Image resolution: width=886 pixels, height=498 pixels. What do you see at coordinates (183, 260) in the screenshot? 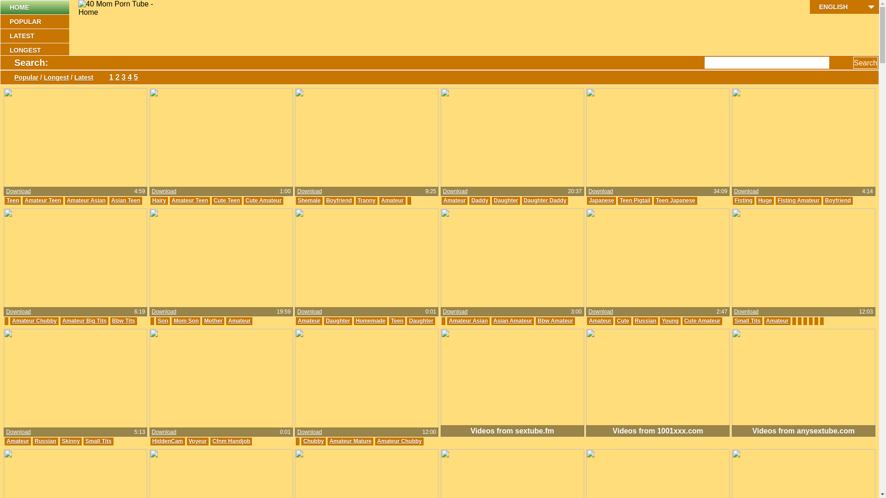
I see `Videos from: XHamster` at bounding box center [183, 260].